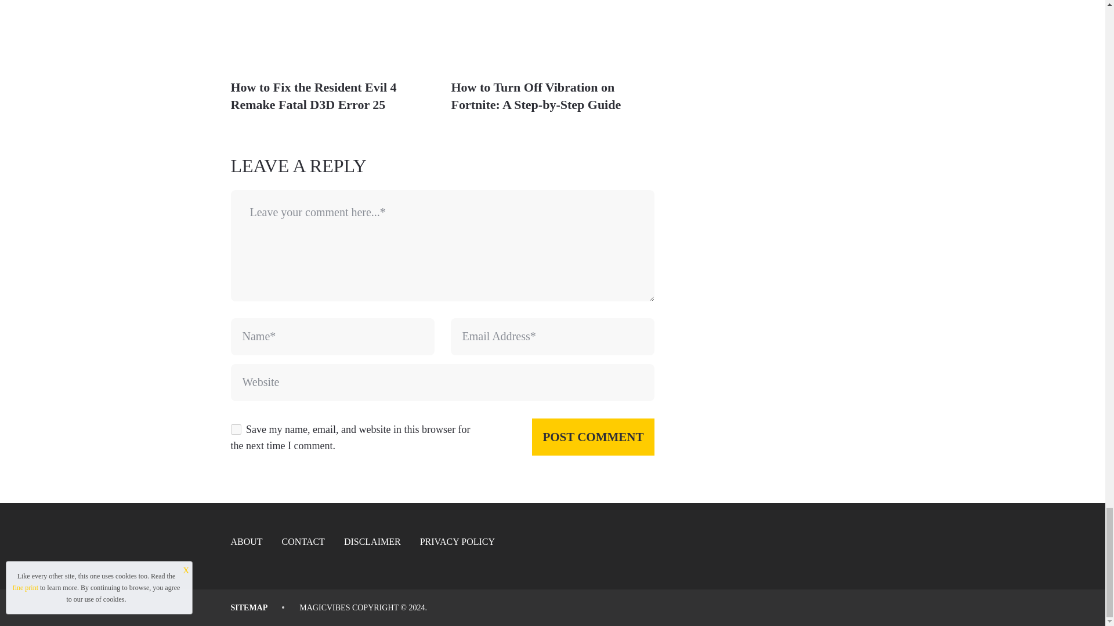  I want to click on MAGICVIBES, so click(324, 607).